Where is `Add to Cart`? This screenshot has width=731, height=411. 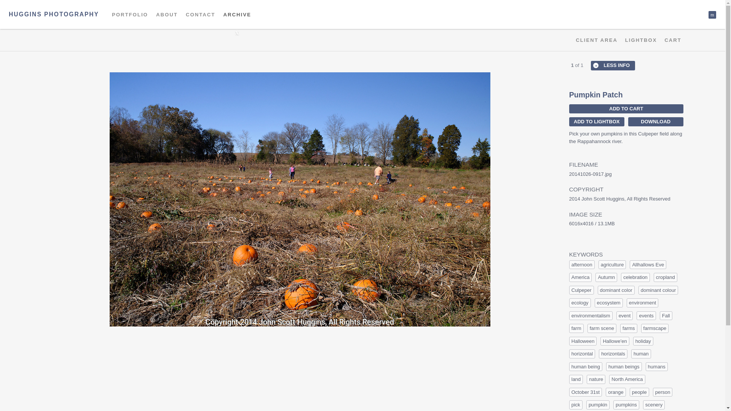 Add to Cart is located at coordinates (626, 109).